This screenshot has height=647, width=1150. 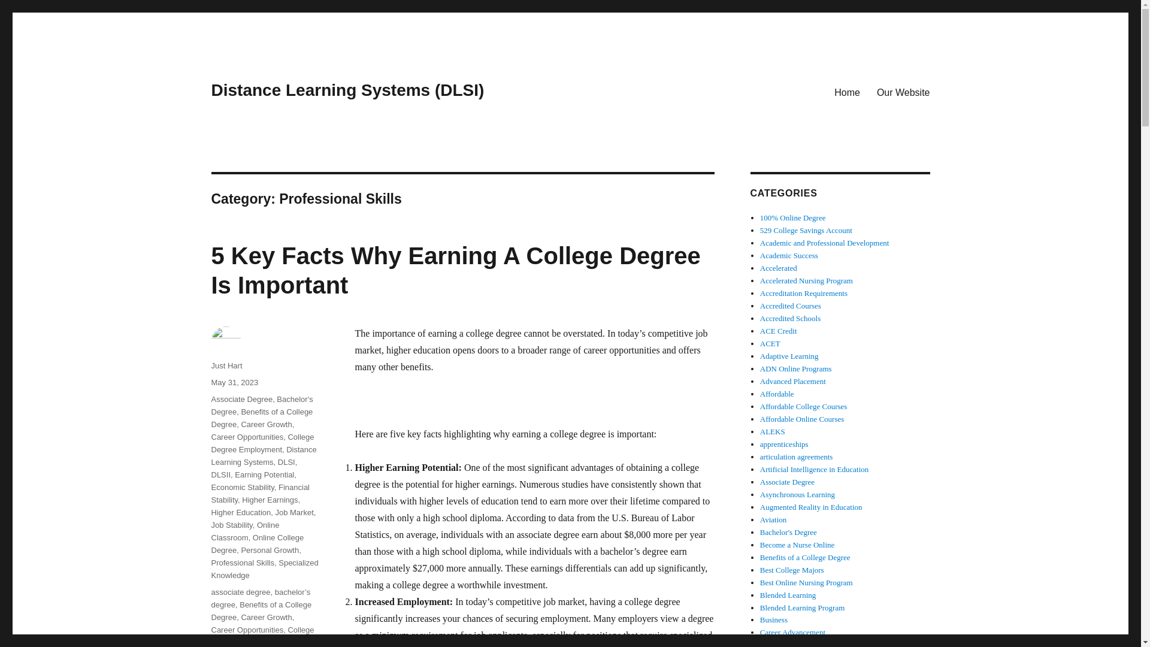 I want to click on Just Hart, so click(x=226, y=365).